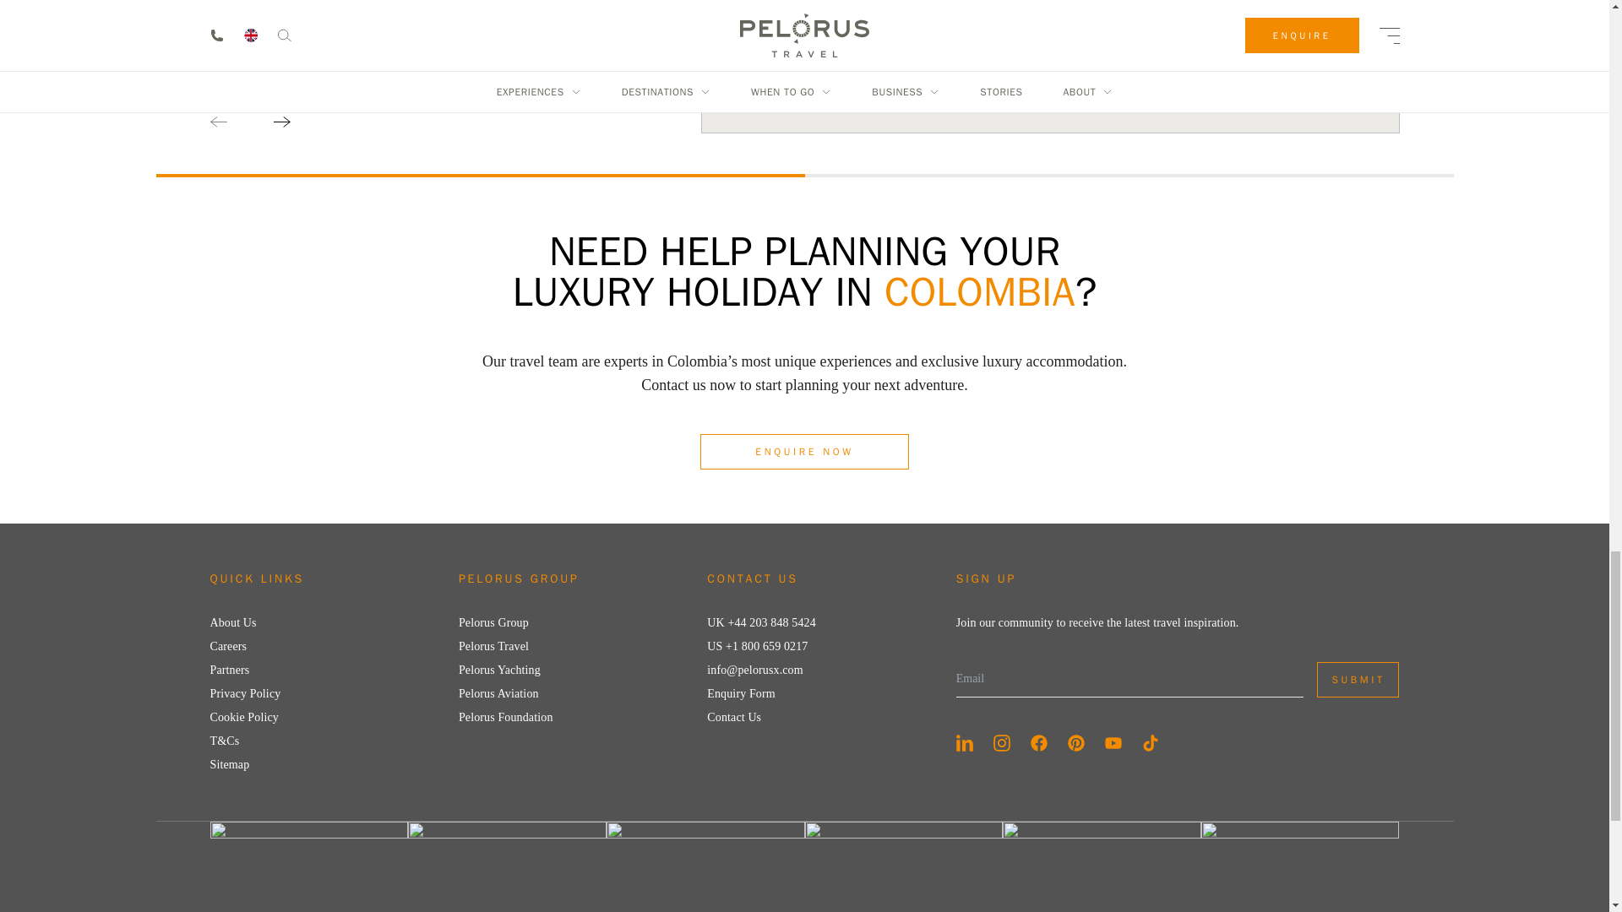 This screenshot has width=1622, height=912. What do you see at coordinates (804, 452) in the screenshot?
I see `ENQUIRE NOW` at bounding box center [804, 452].